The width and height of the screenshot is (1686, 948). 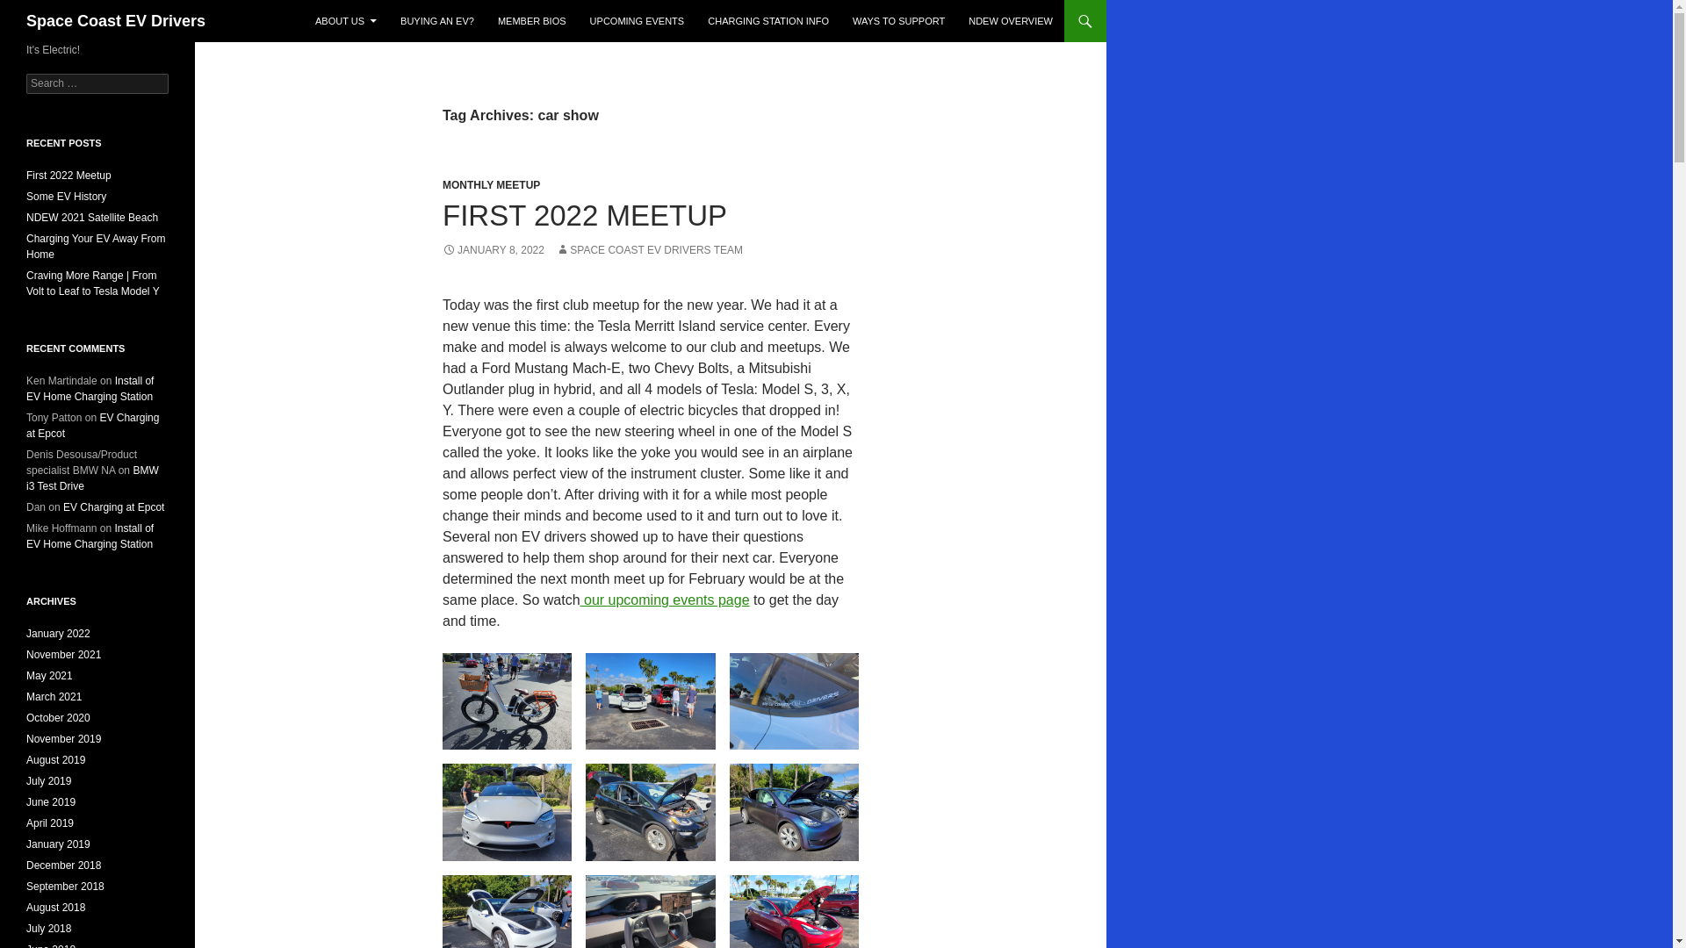 I want to click on Space Coast EV Drivers, so click(x=116, y=21).